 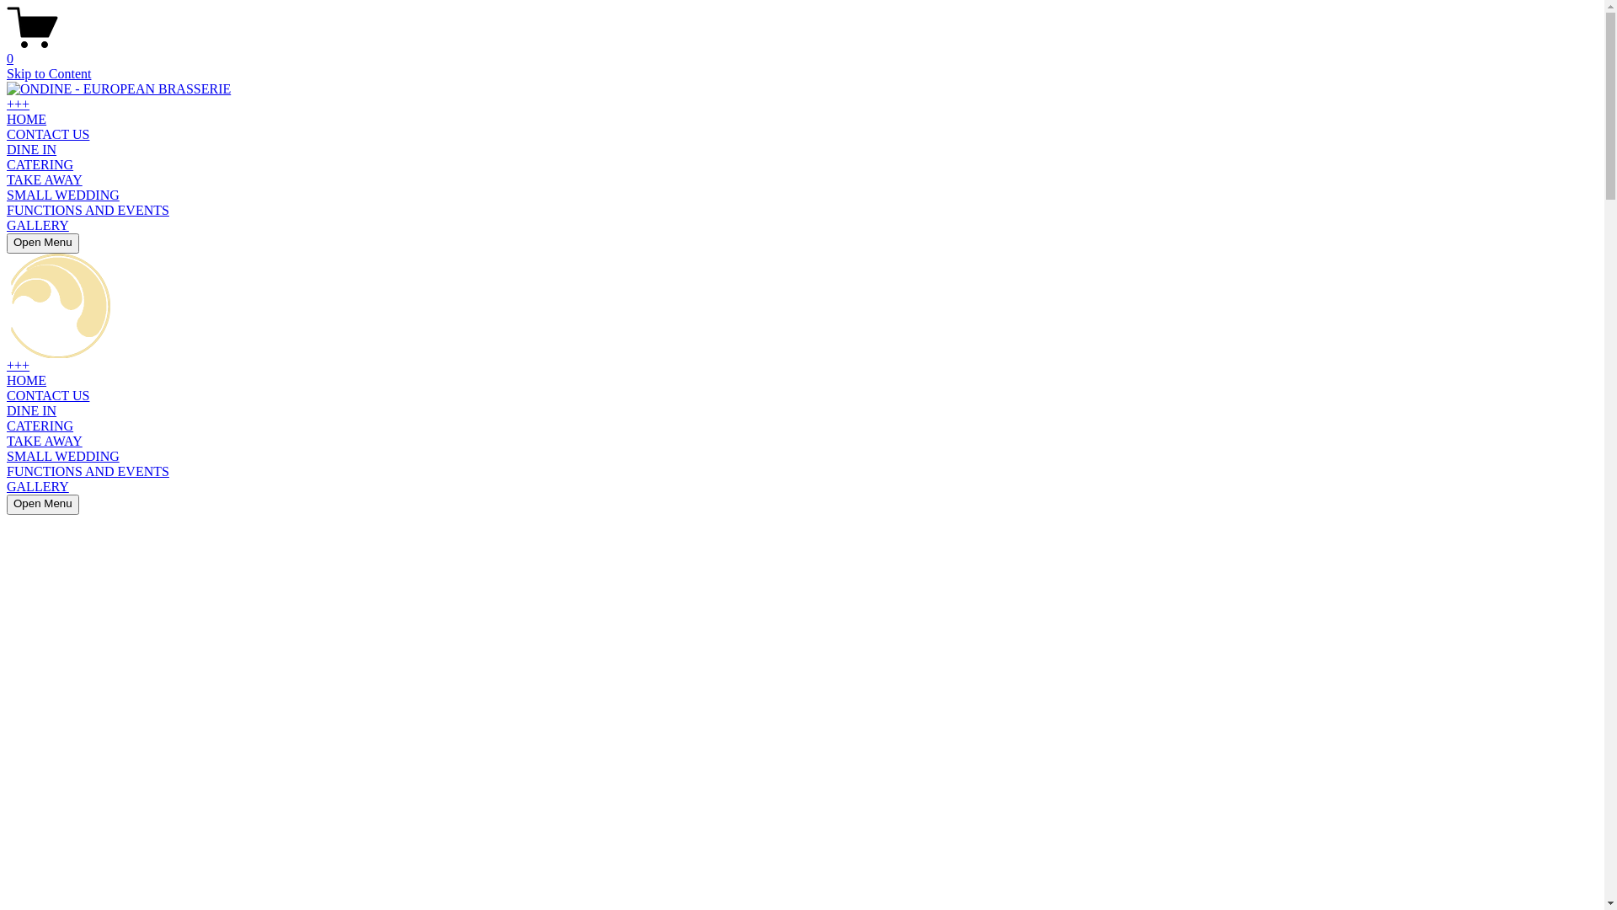 I want to click on CATERING, so click(x=40, y=164).